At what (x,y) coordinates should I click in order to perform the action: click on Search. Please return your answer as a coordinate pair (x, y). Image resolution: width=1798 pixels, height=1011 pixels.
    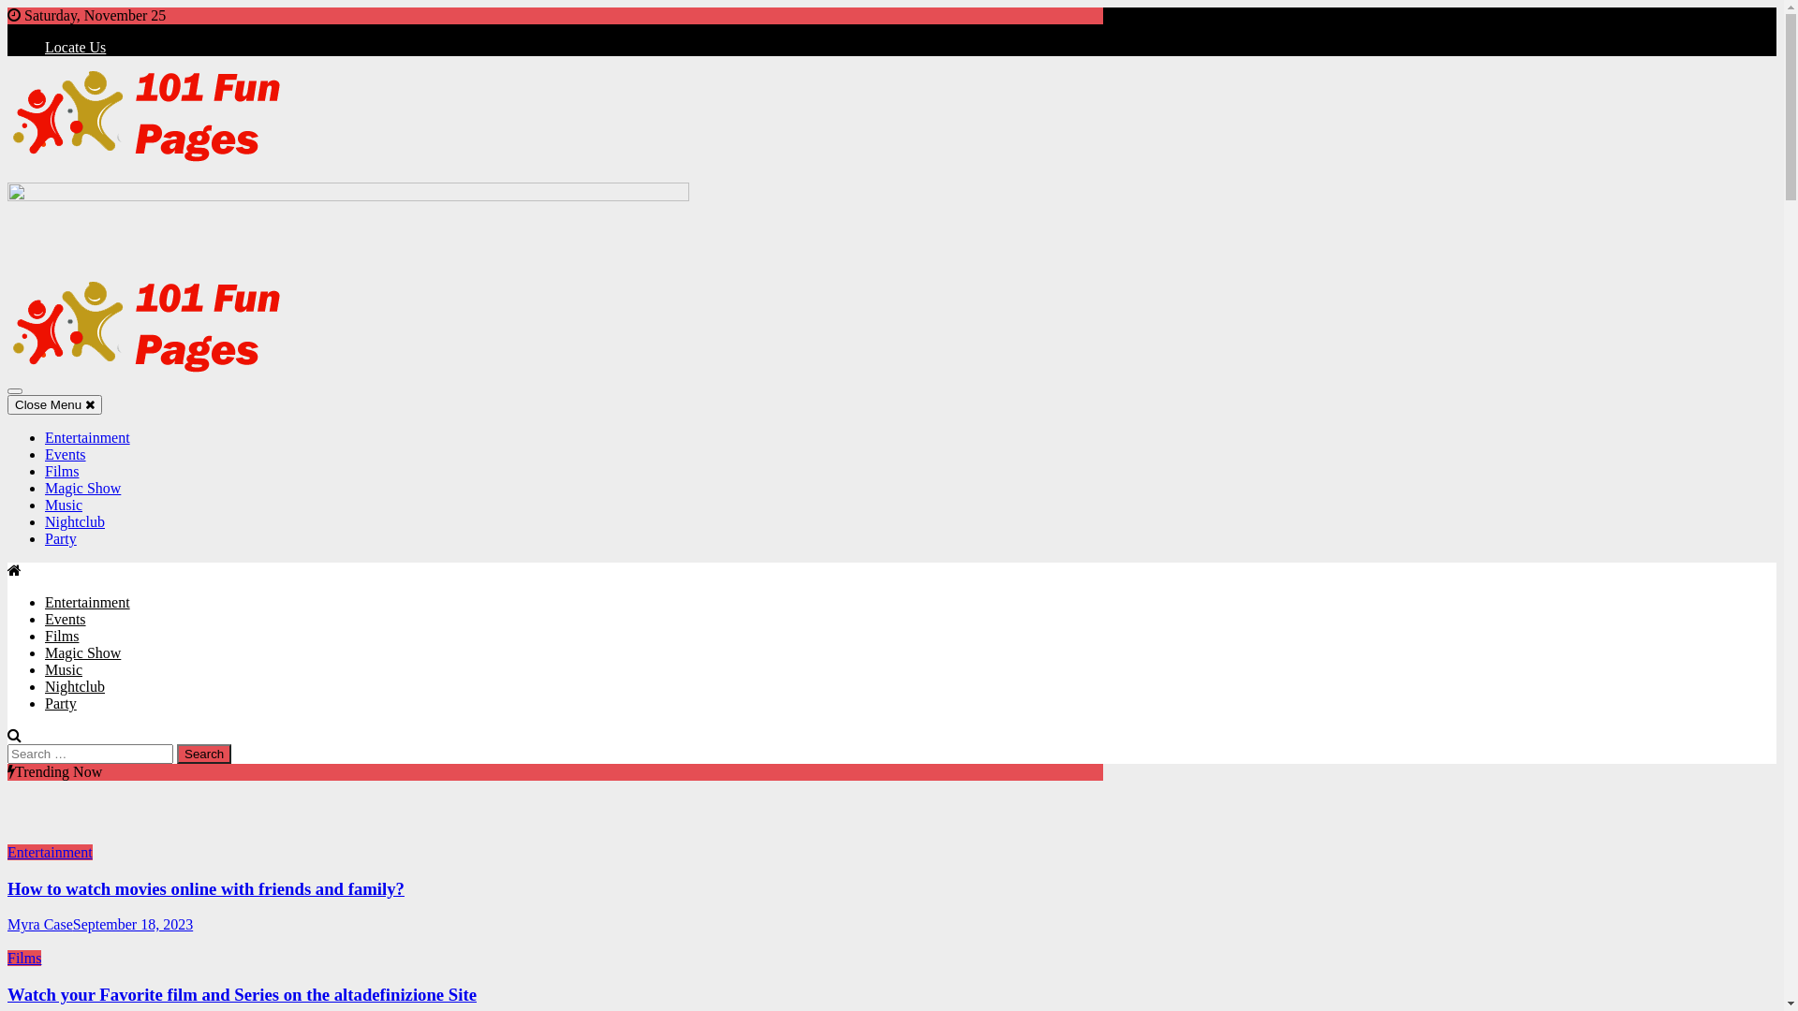
    Looking at the image, I should click on (204, 755).